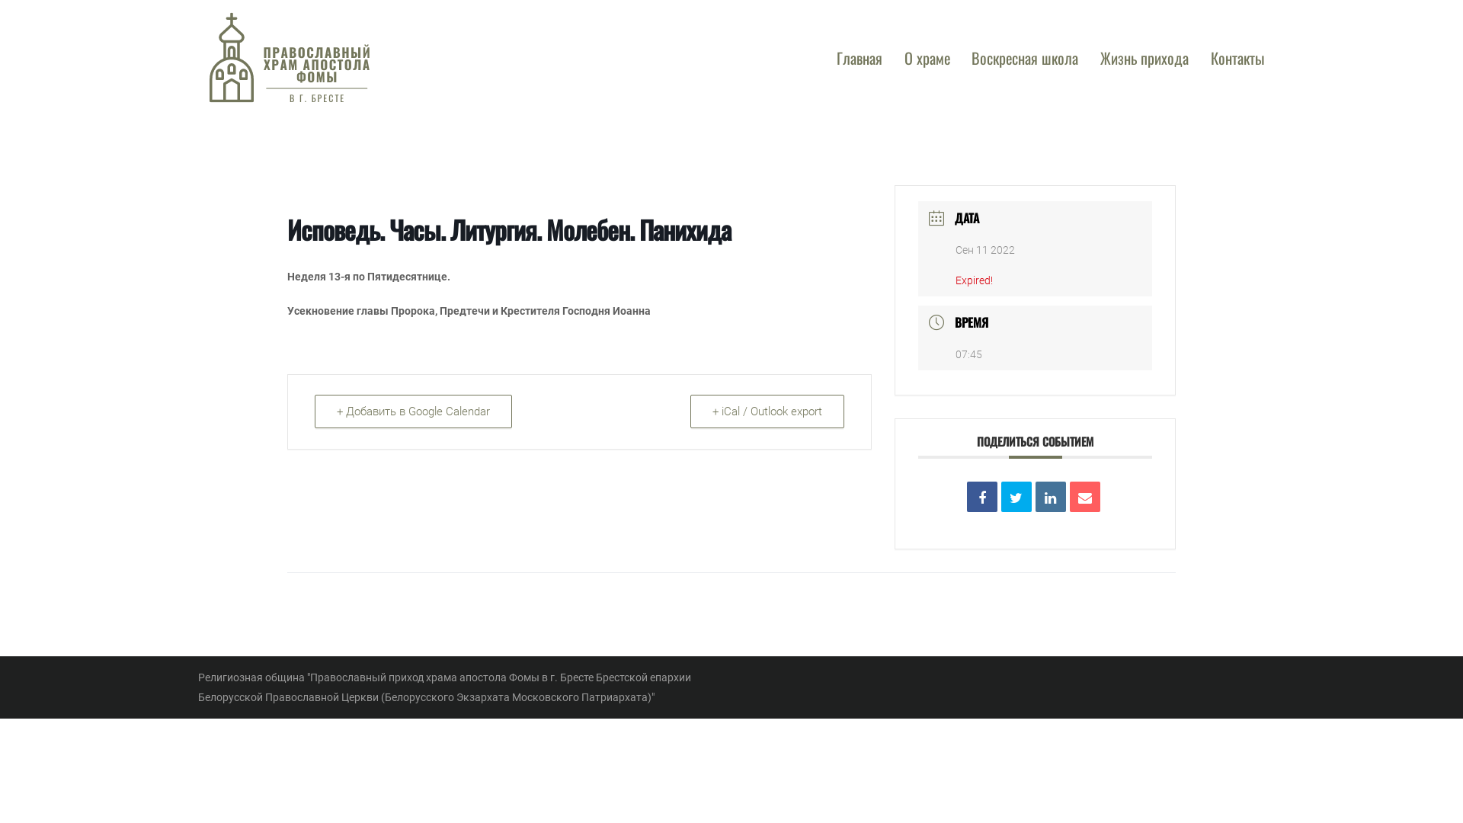 The width and height of the screenshot is (1463, 823). Describe the element at coordinates (1051, 497) in the screenshot. I see `Linkedin` at that location.